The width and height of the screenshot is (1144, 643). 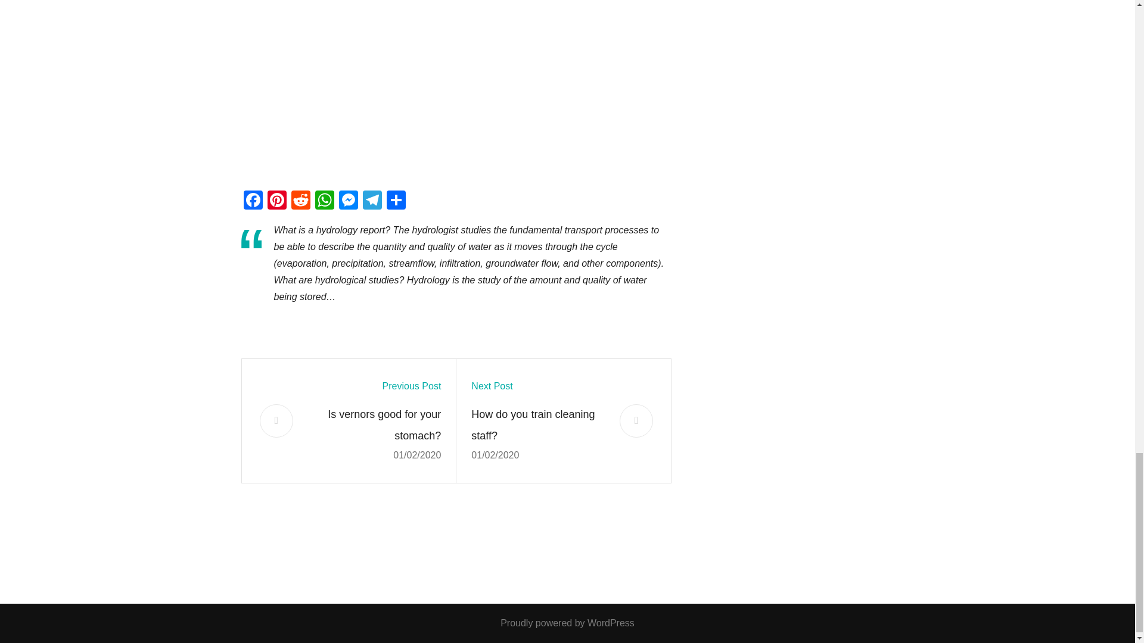 I want to click on Messenger, so click(x=348, y=201).